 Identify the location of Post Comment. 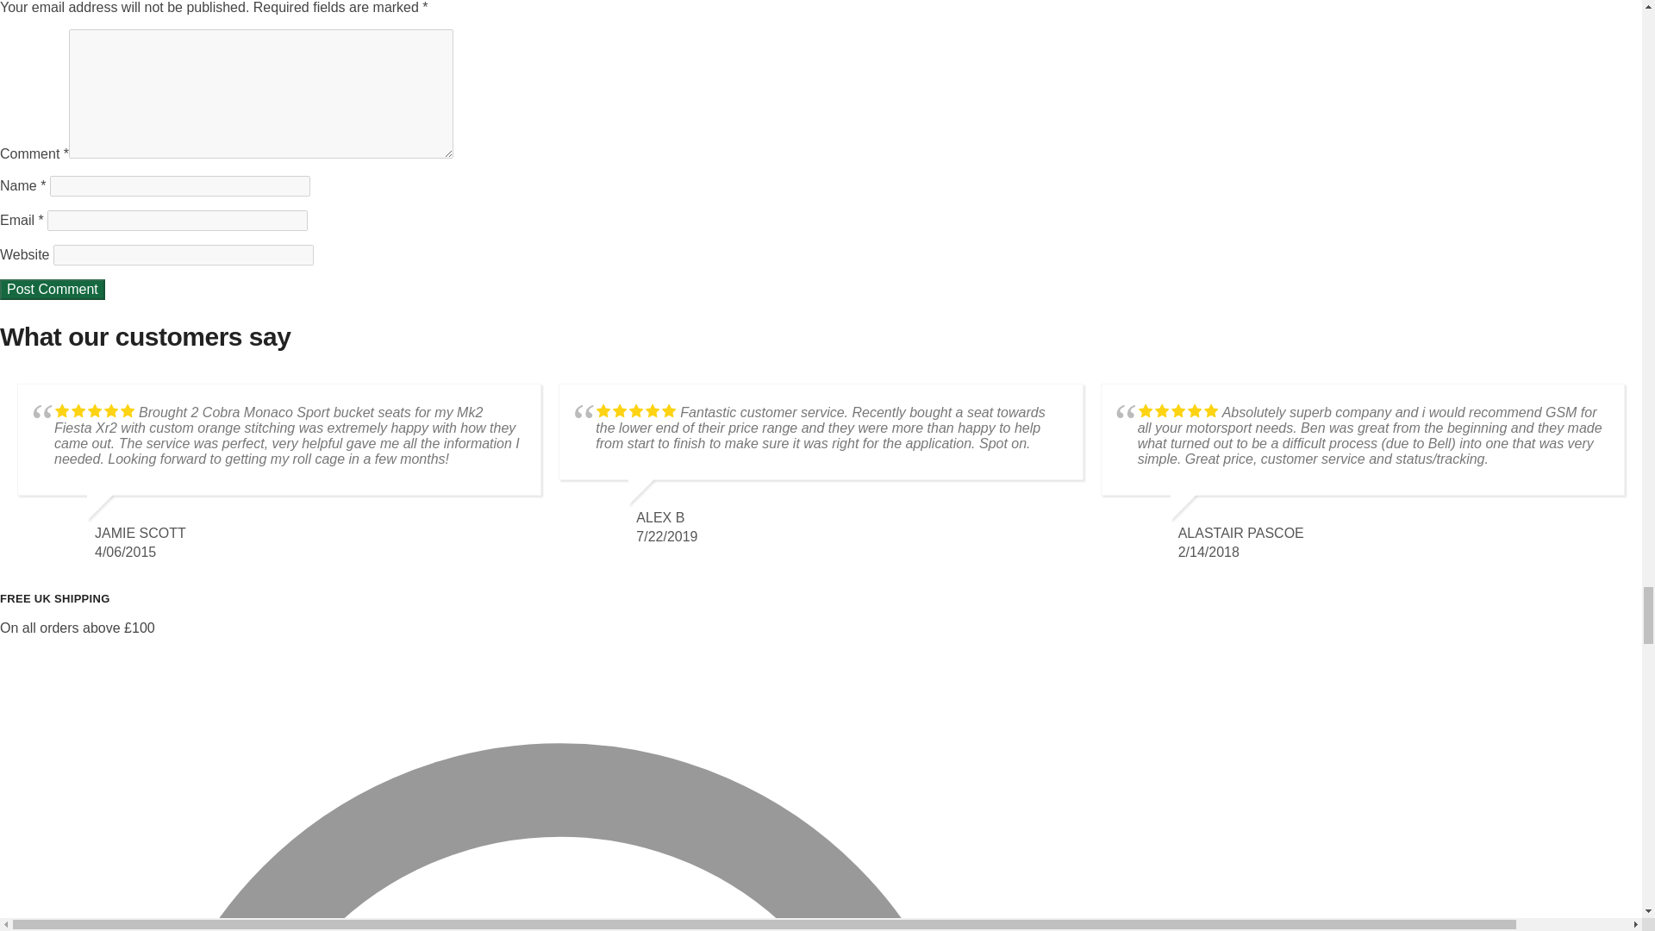
(53, 290).